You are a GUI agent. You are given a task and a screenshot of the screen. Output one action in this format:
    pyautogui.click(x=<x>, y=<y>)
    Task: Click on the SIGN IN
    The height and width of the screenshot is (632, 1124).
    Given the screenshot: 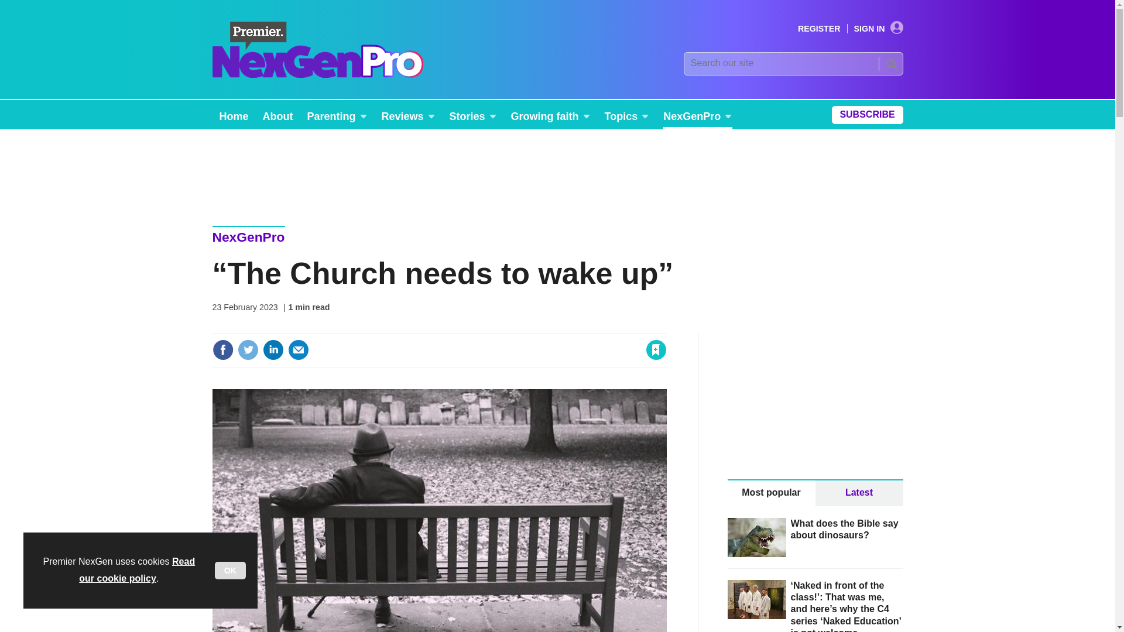 What is the action you would take?
    pyautogui.click(x=879, y=29)
    